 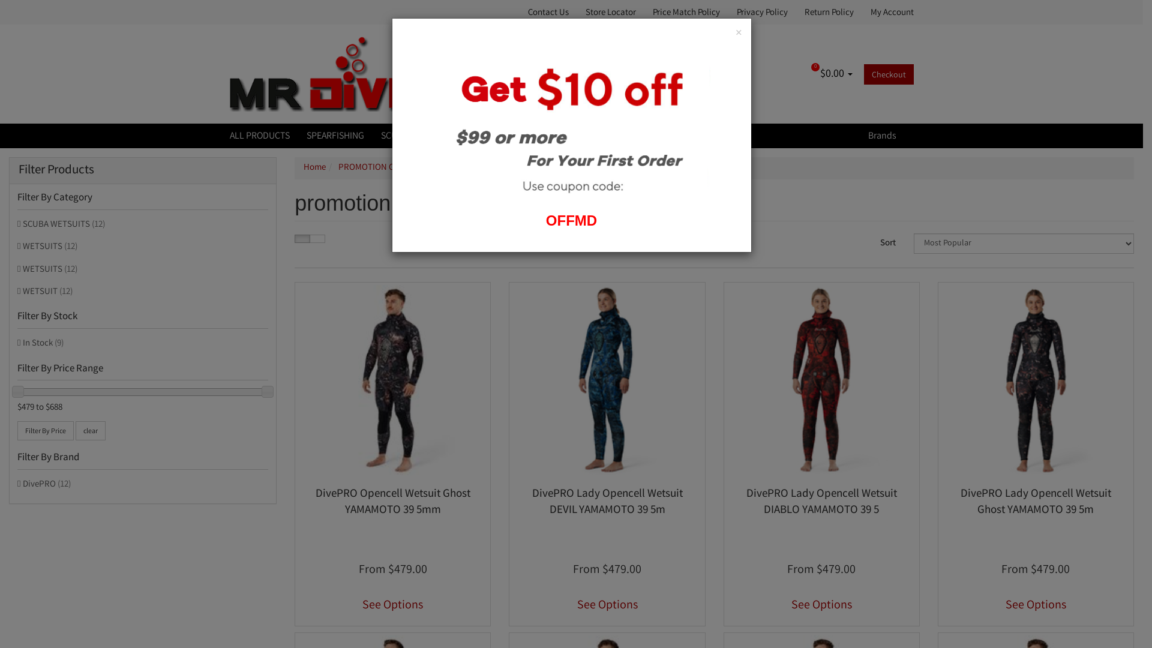 I want to click on DivePRO Opencell Wetsuit Ghost YAMAMOTO 39 5mm, so click(x=393, y=503).